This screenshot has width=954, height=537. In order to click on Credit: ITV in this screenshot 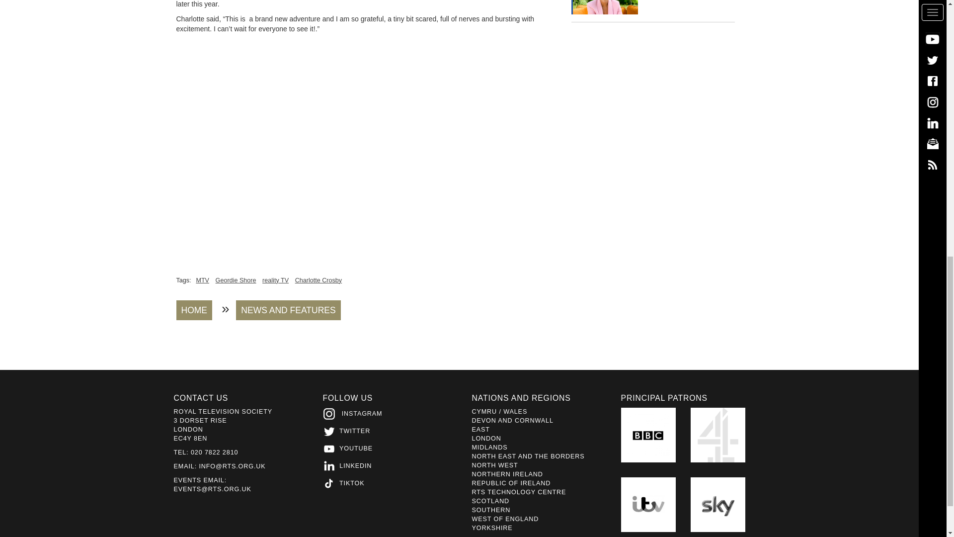, I will do `click(605, 7)`.